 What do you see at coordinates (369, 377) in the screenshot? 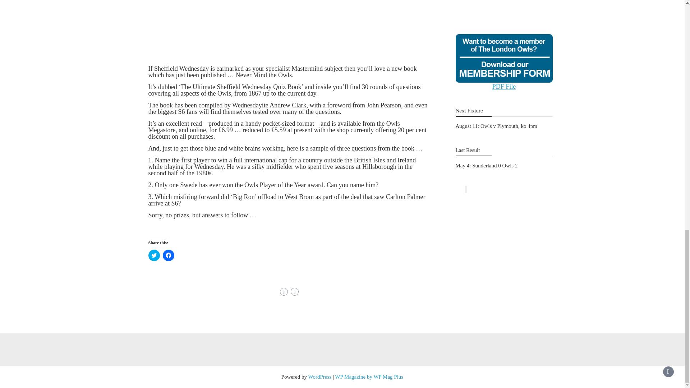
I see `WP Magazine by WP Mag Plus` at bounding box center [369, 377].